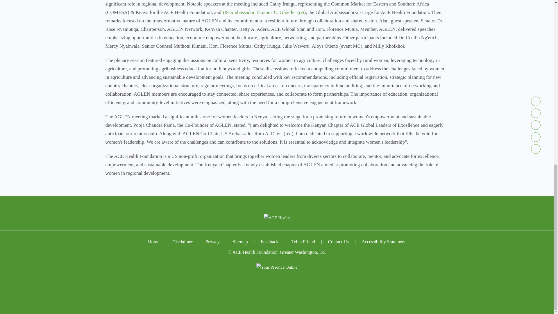 Image resolution: width=558 pixels, height=314 pixels. What do you see at coordinates (183, 242) in the screenshot?
I see `Disclaimer` at bounding box center [183, 242].